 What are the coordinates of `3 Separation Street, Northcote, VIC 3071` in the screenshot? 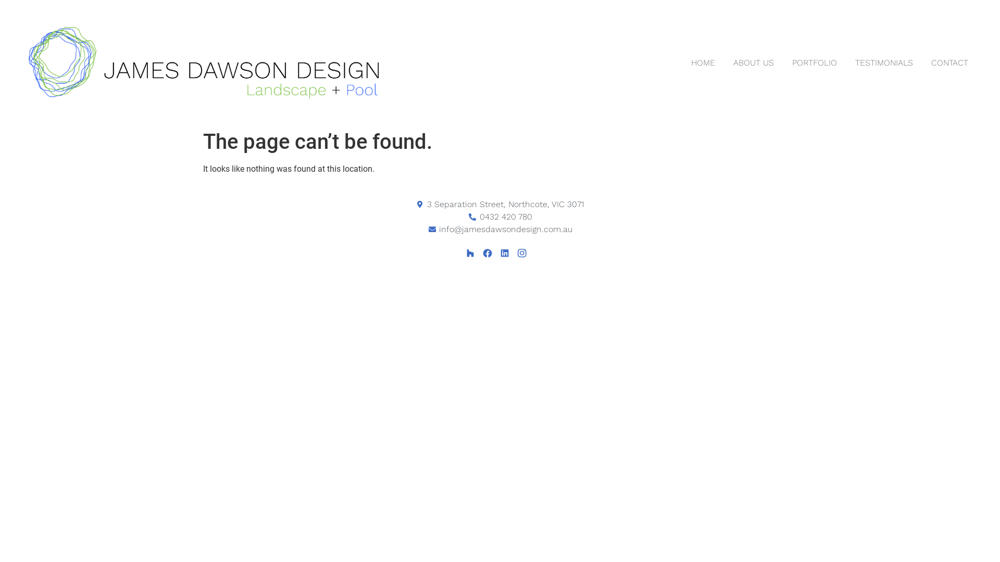 It's located at (500, 205).